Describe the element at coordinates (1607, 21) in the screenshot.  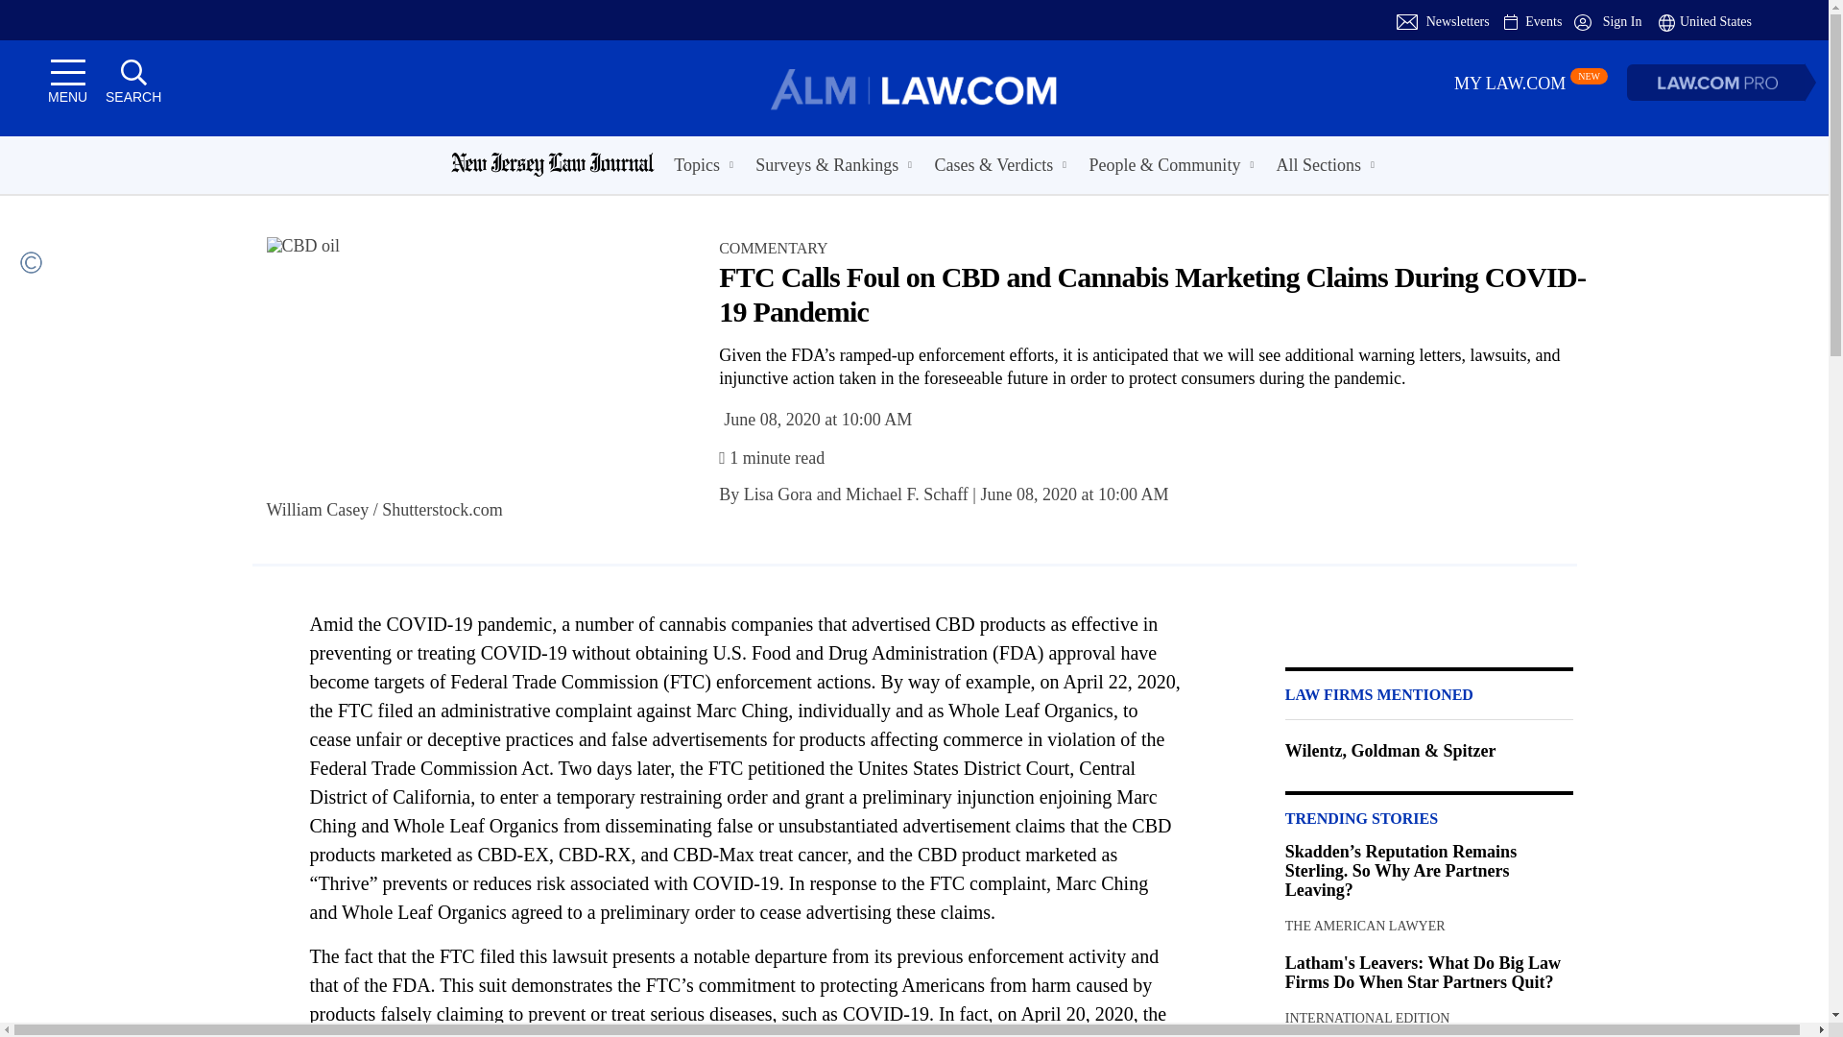
I see `Sign In` at that location.